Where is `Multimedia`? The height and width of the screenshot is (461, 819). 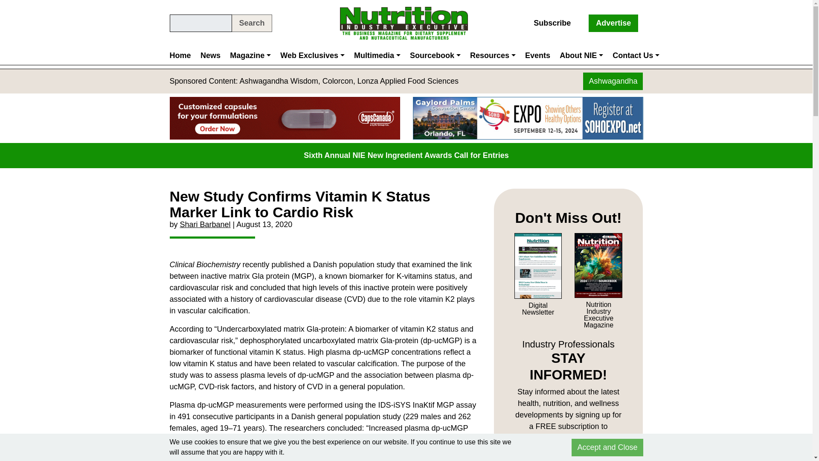 Multimedia is located at coordinates (377, 55).